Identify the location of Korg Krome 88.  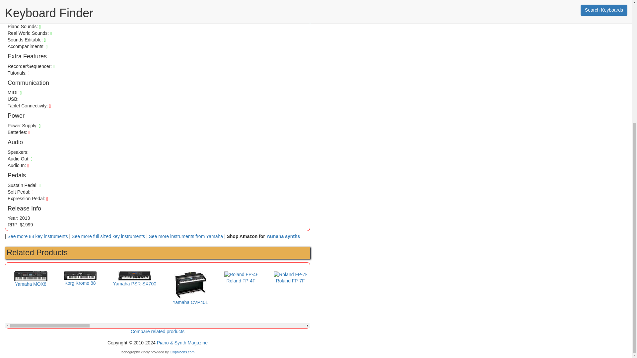
(80, 279).